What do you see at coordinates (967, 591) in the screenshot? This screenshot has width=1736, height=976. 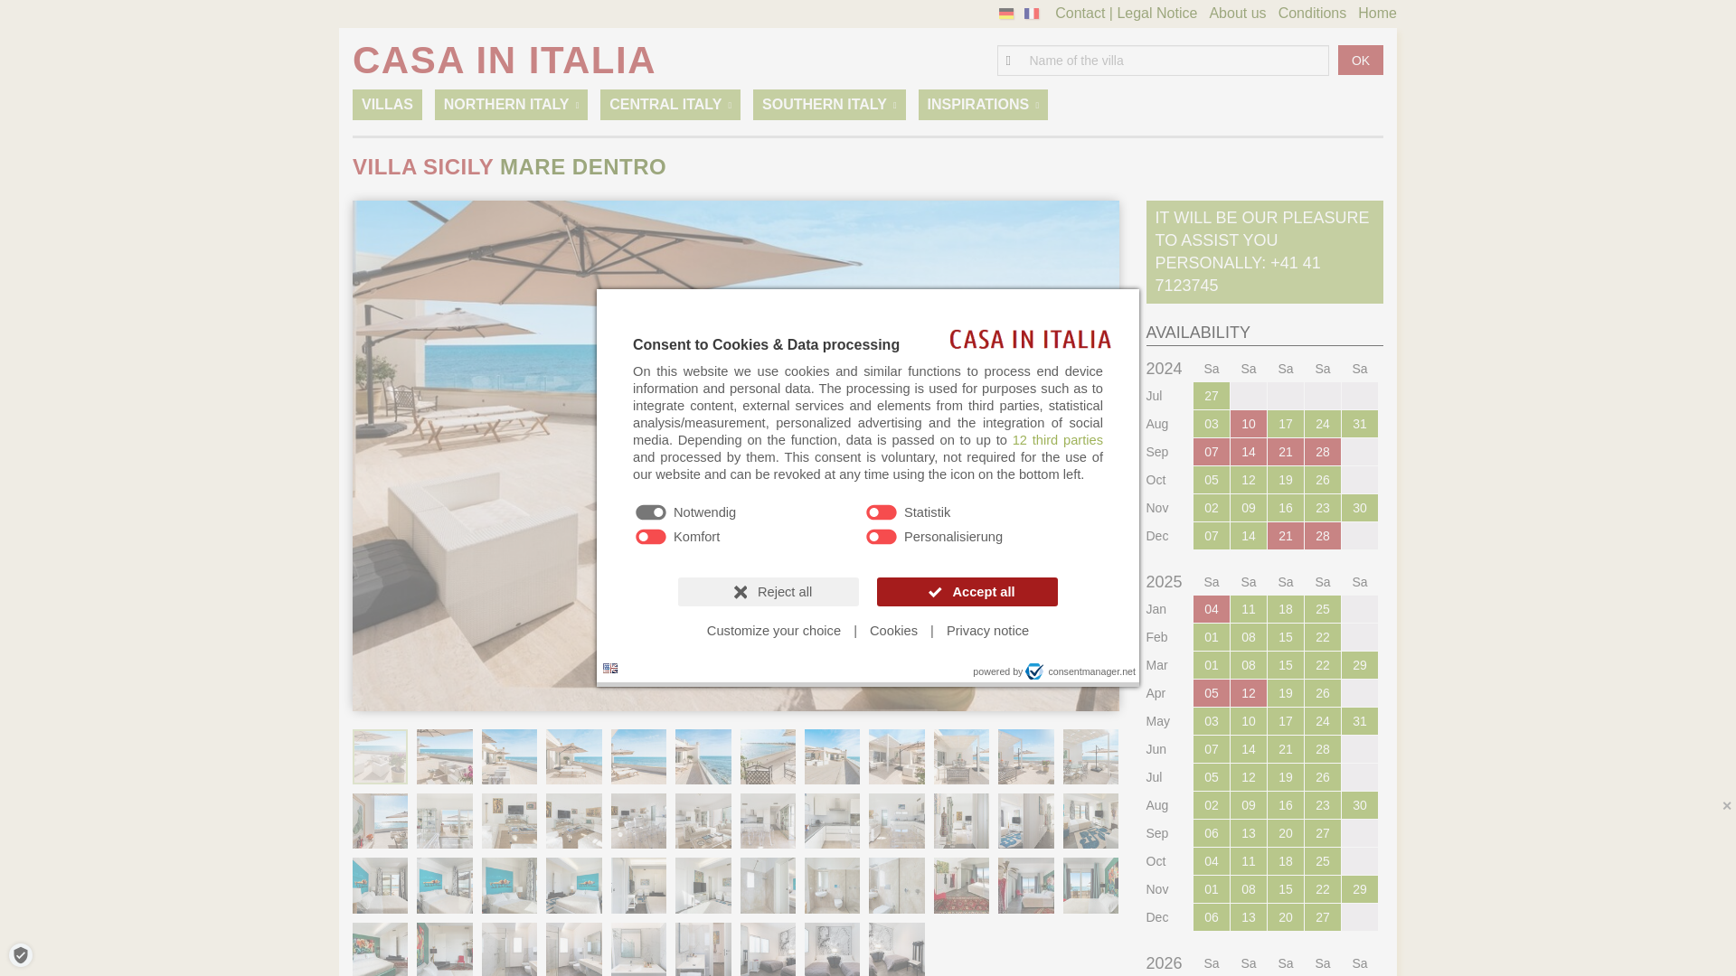 I see `Accept all` at bounding box center [967, 591].